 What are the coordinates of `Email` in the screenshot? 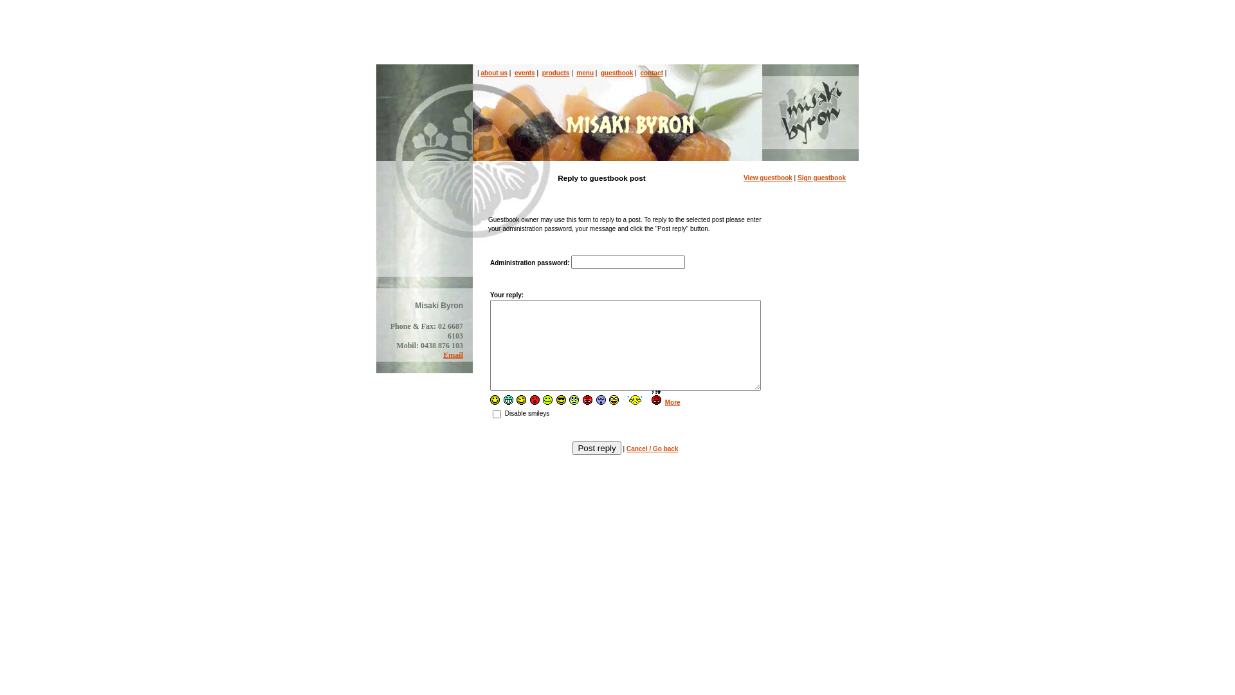 It's located at (453, 355).